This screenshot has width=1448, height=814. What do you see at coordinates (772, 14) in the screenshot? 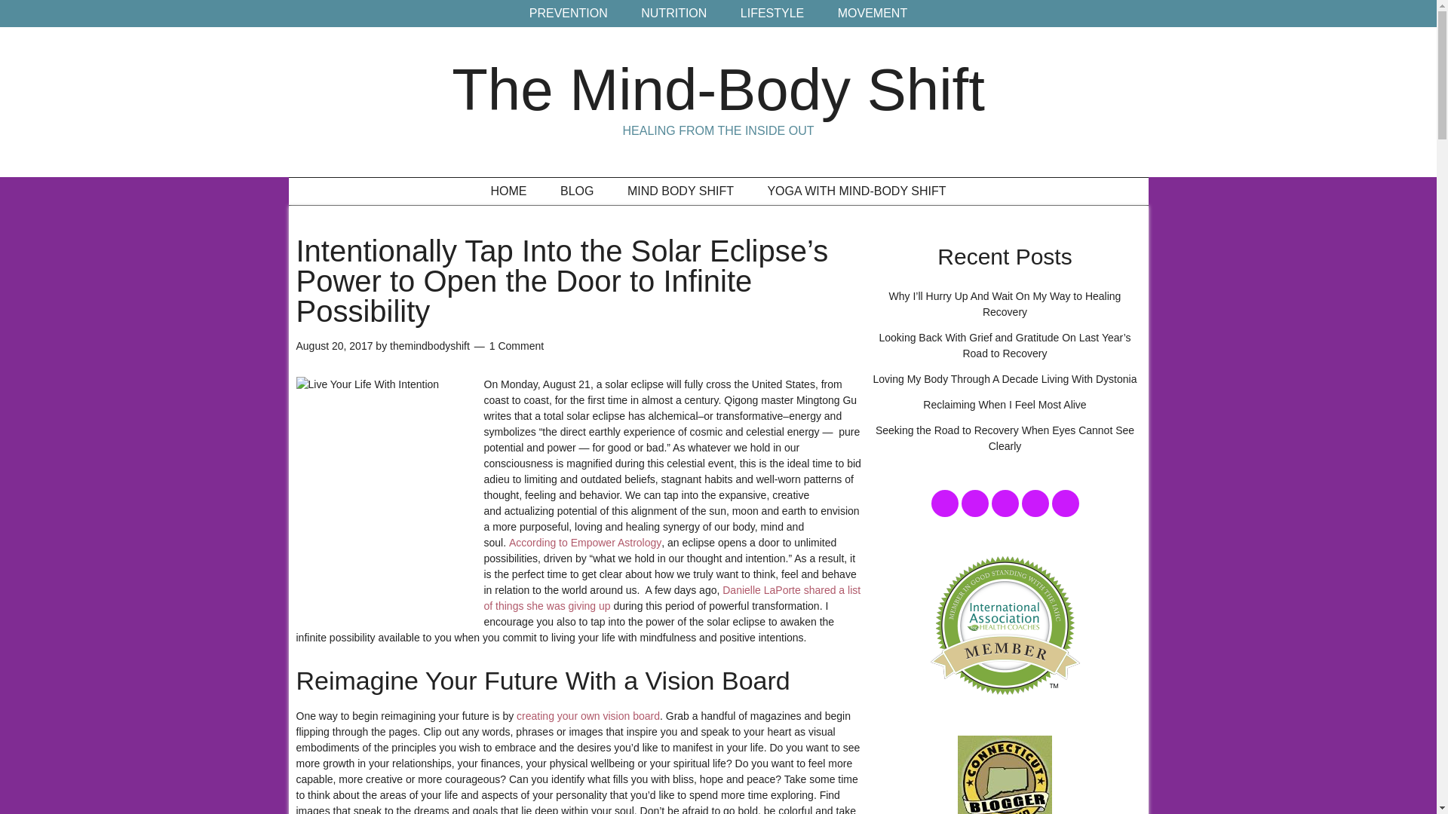
I see `LIFESTYLE` at bounding box center [772, 14].